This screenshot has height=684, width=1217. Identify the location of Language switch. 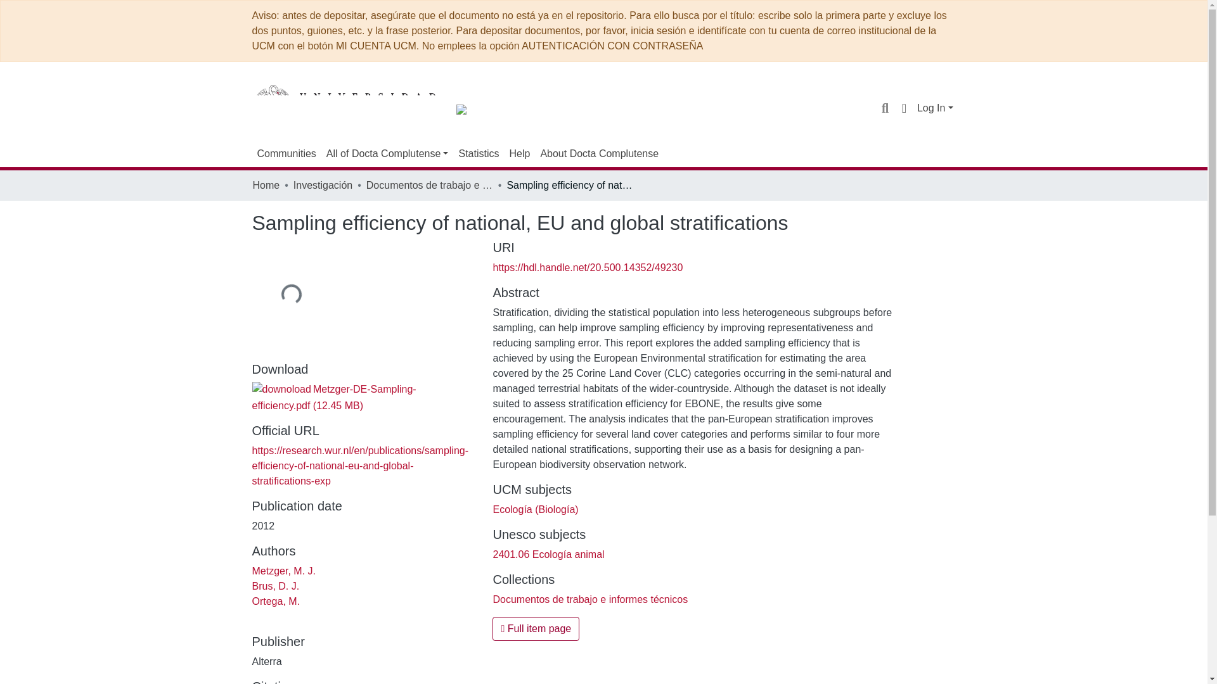
(904, 108).